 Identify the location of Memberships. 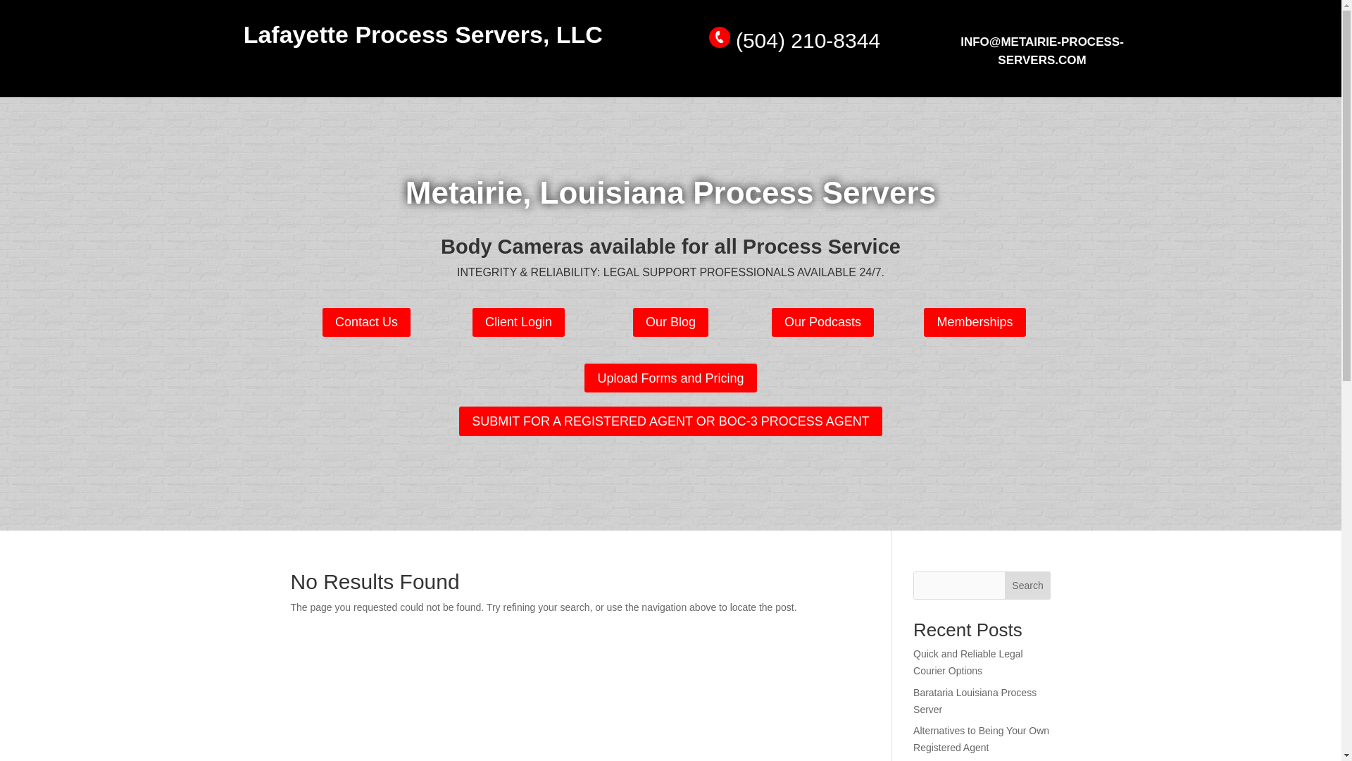
(974, 323).